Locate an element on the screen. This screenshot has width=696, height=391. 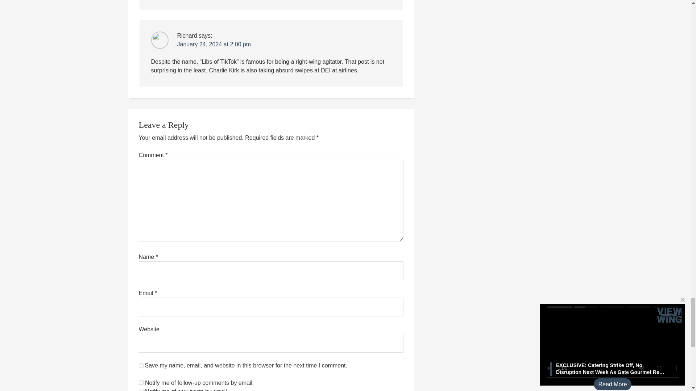
subscribe is located at coordinates (141, 382).